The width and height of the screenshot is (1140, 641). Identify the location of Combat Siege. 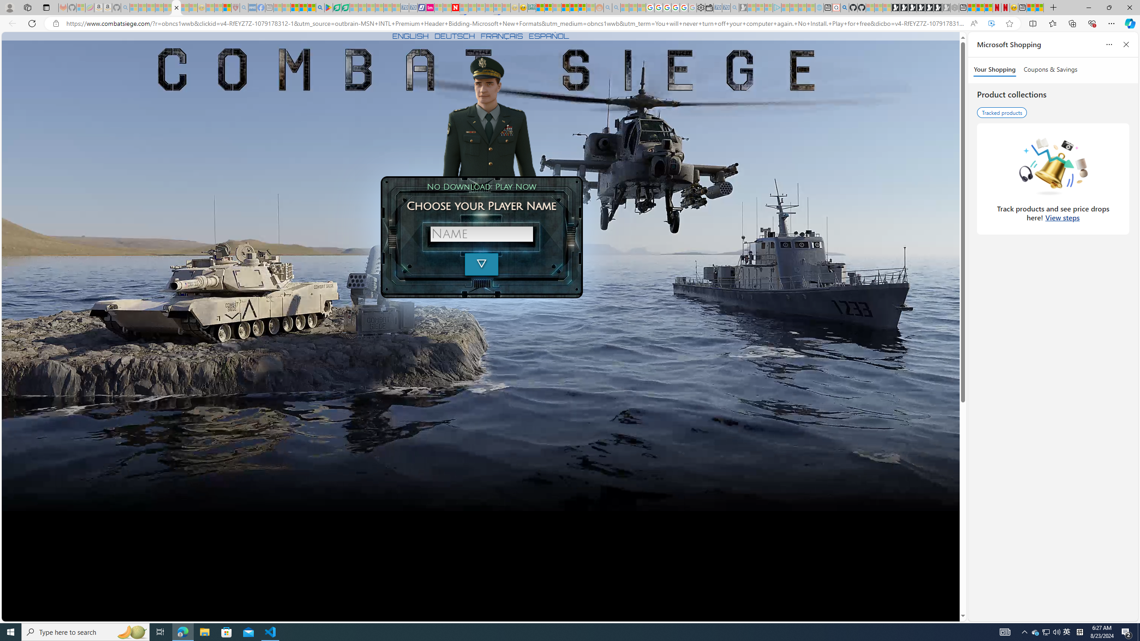
(176, 8).